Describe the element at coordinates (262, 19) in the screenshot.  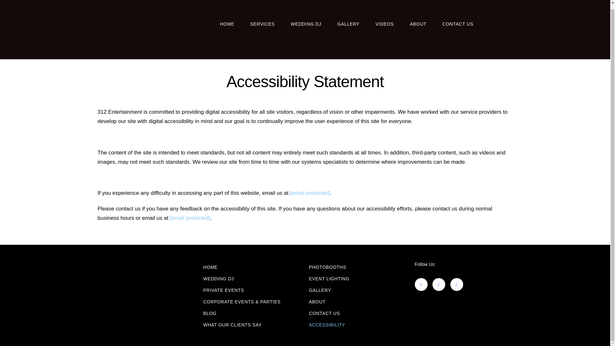
I see `SERVICES` at that location.